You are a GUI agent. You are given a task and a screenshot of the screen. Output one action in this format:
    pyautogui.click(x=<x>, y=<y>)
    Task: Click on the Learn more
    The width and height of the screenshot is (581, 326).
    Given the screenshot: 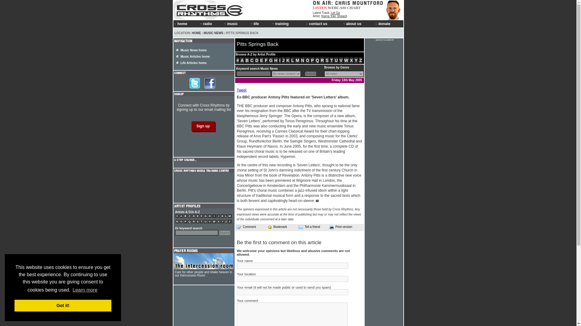 What is the action you would take?
    pyautogui.click(x=85, y=290)
    